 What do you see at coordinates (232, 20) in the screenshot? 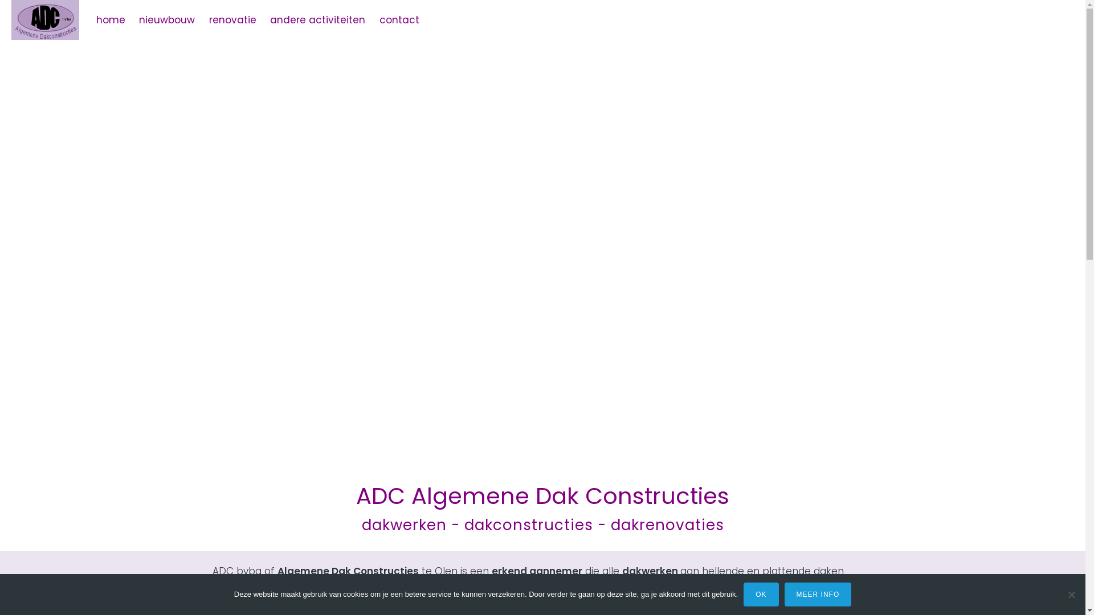
I see `renovatie` at bounding box center [232, 20].